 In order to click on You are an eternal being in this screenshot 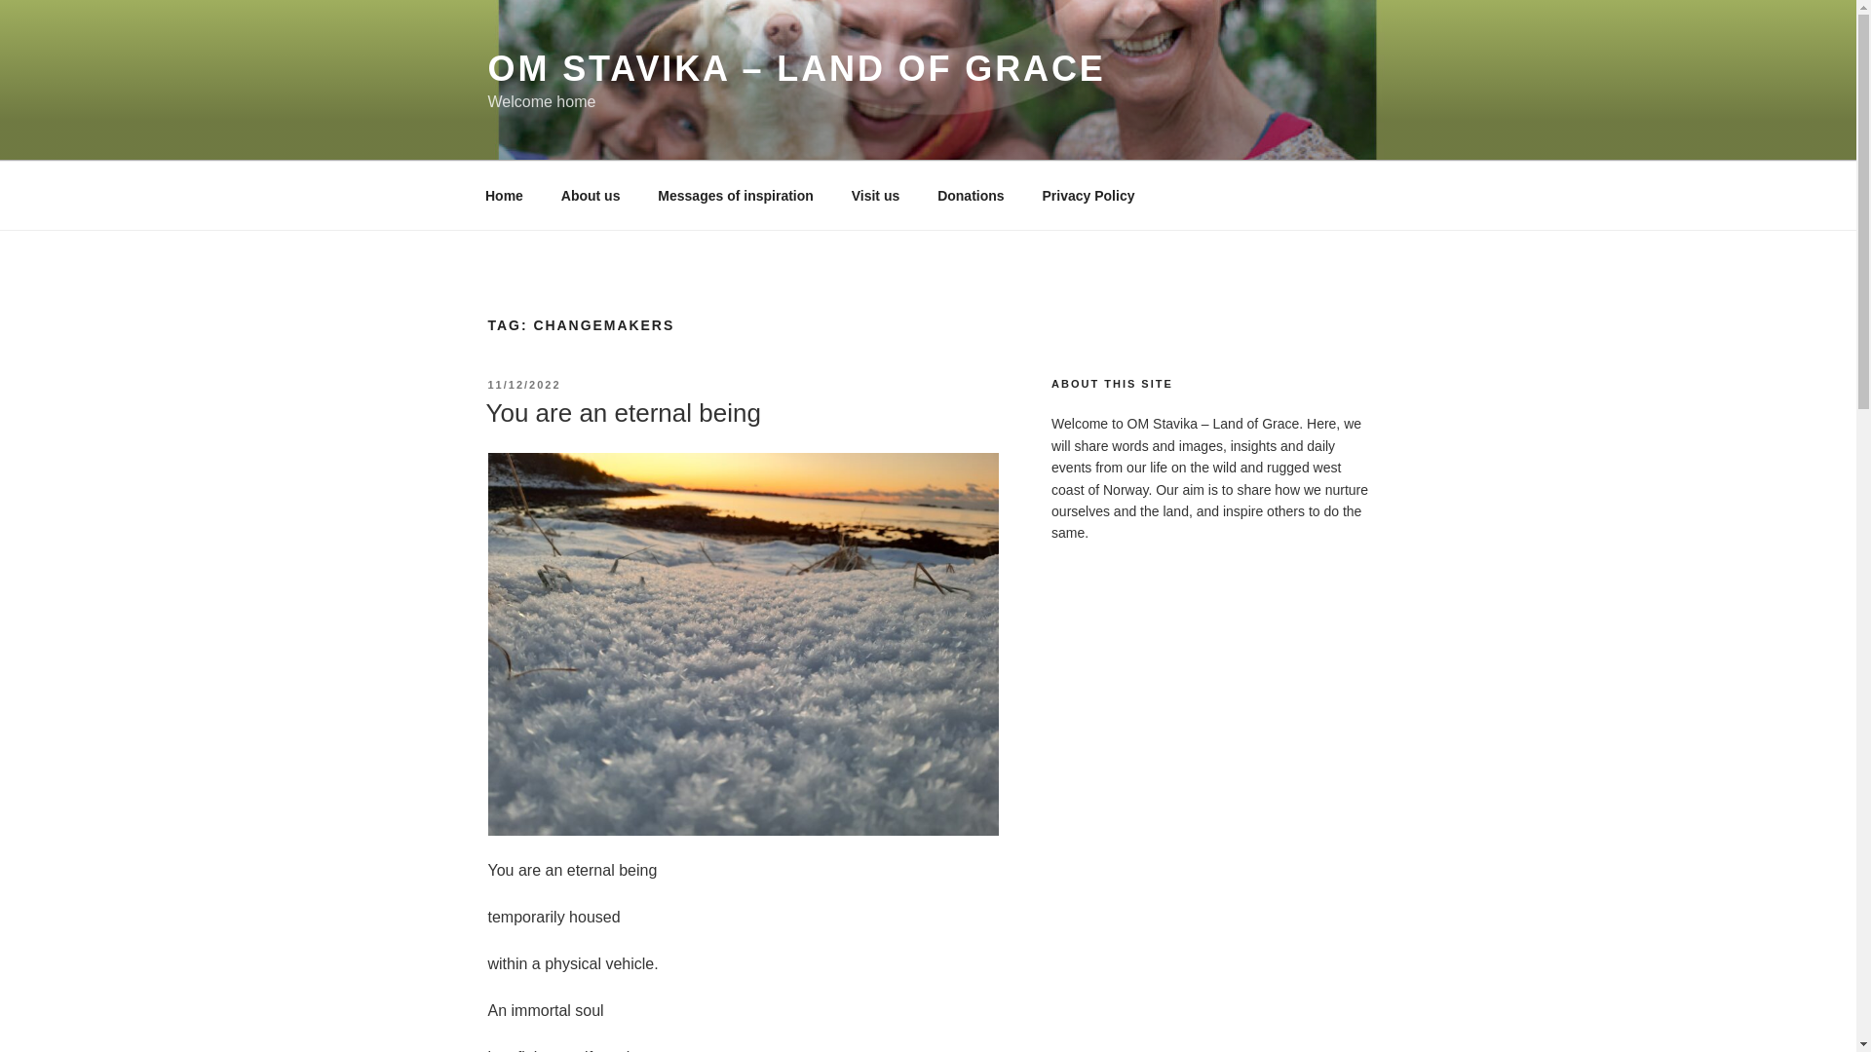, I will do `click(622, 413)`.